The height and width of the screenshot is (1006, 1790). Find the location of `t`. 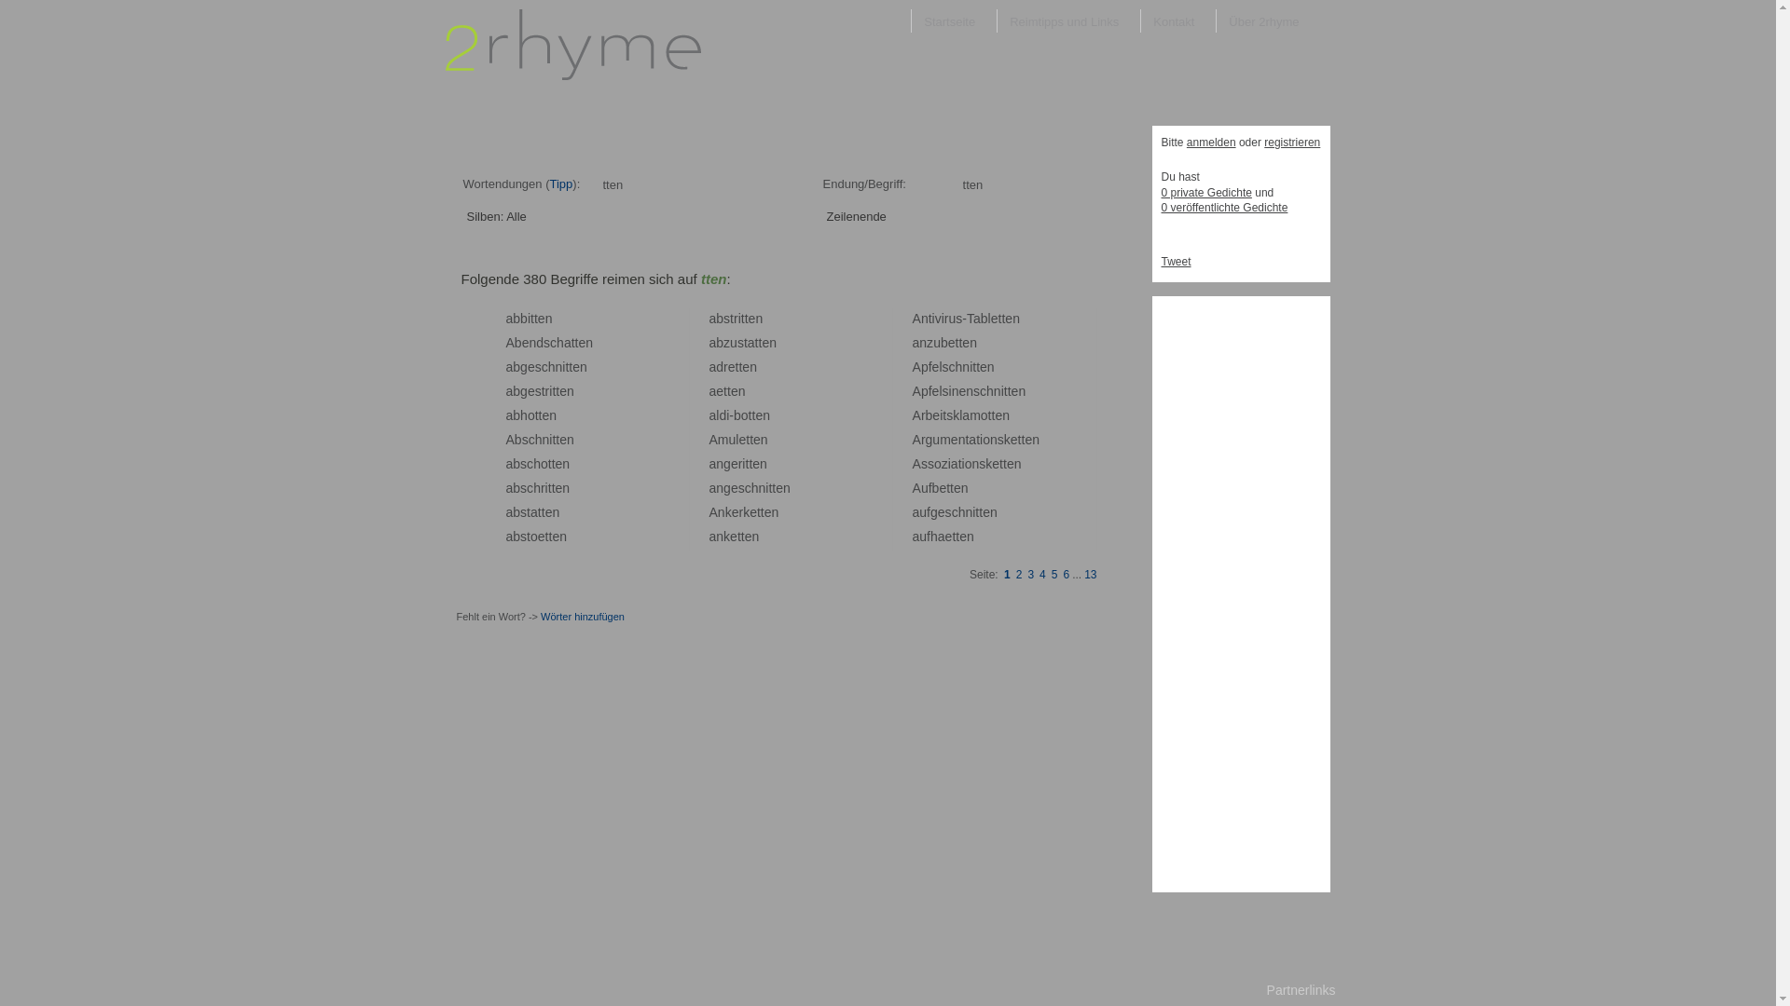

t is located at coordinates (554, 391).